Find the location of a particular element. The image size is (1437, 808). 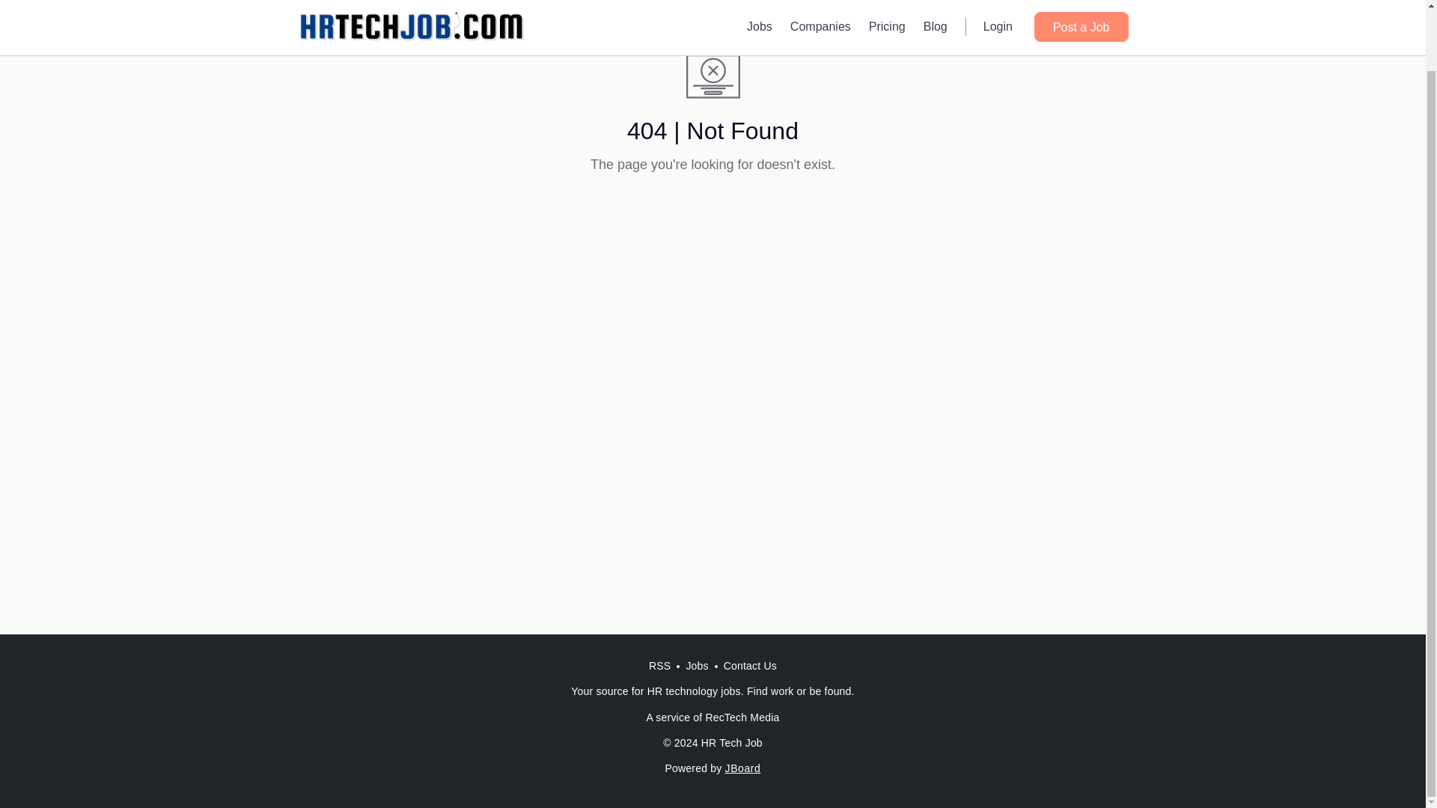

Contact Us is located at coordinates (750, 666).